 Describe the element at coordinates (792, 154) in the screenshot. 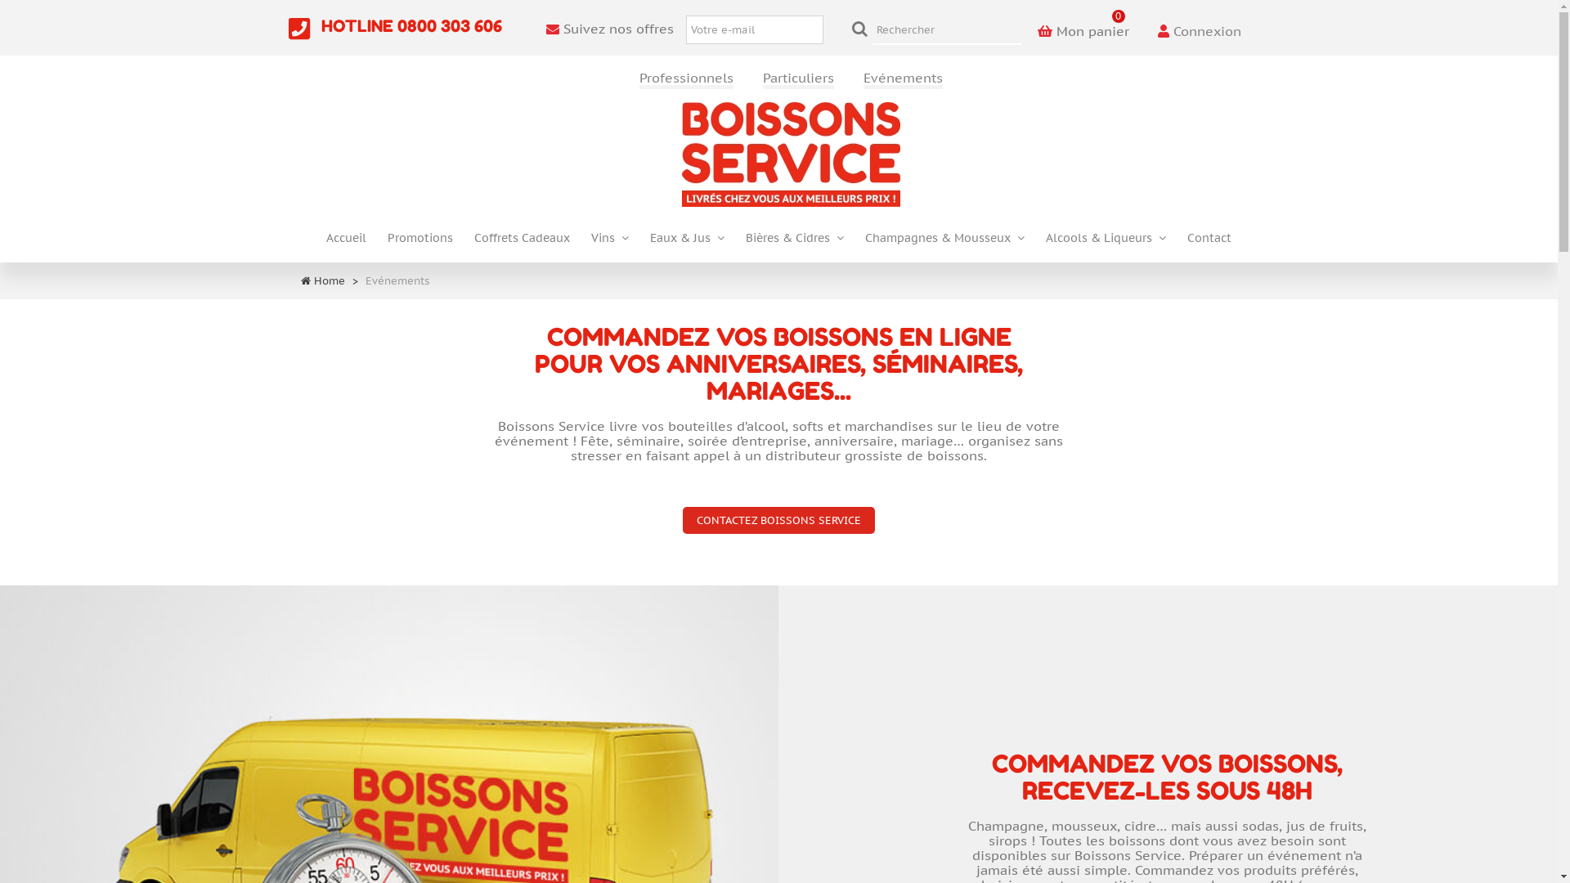

I see `Boissons Service` at that location.